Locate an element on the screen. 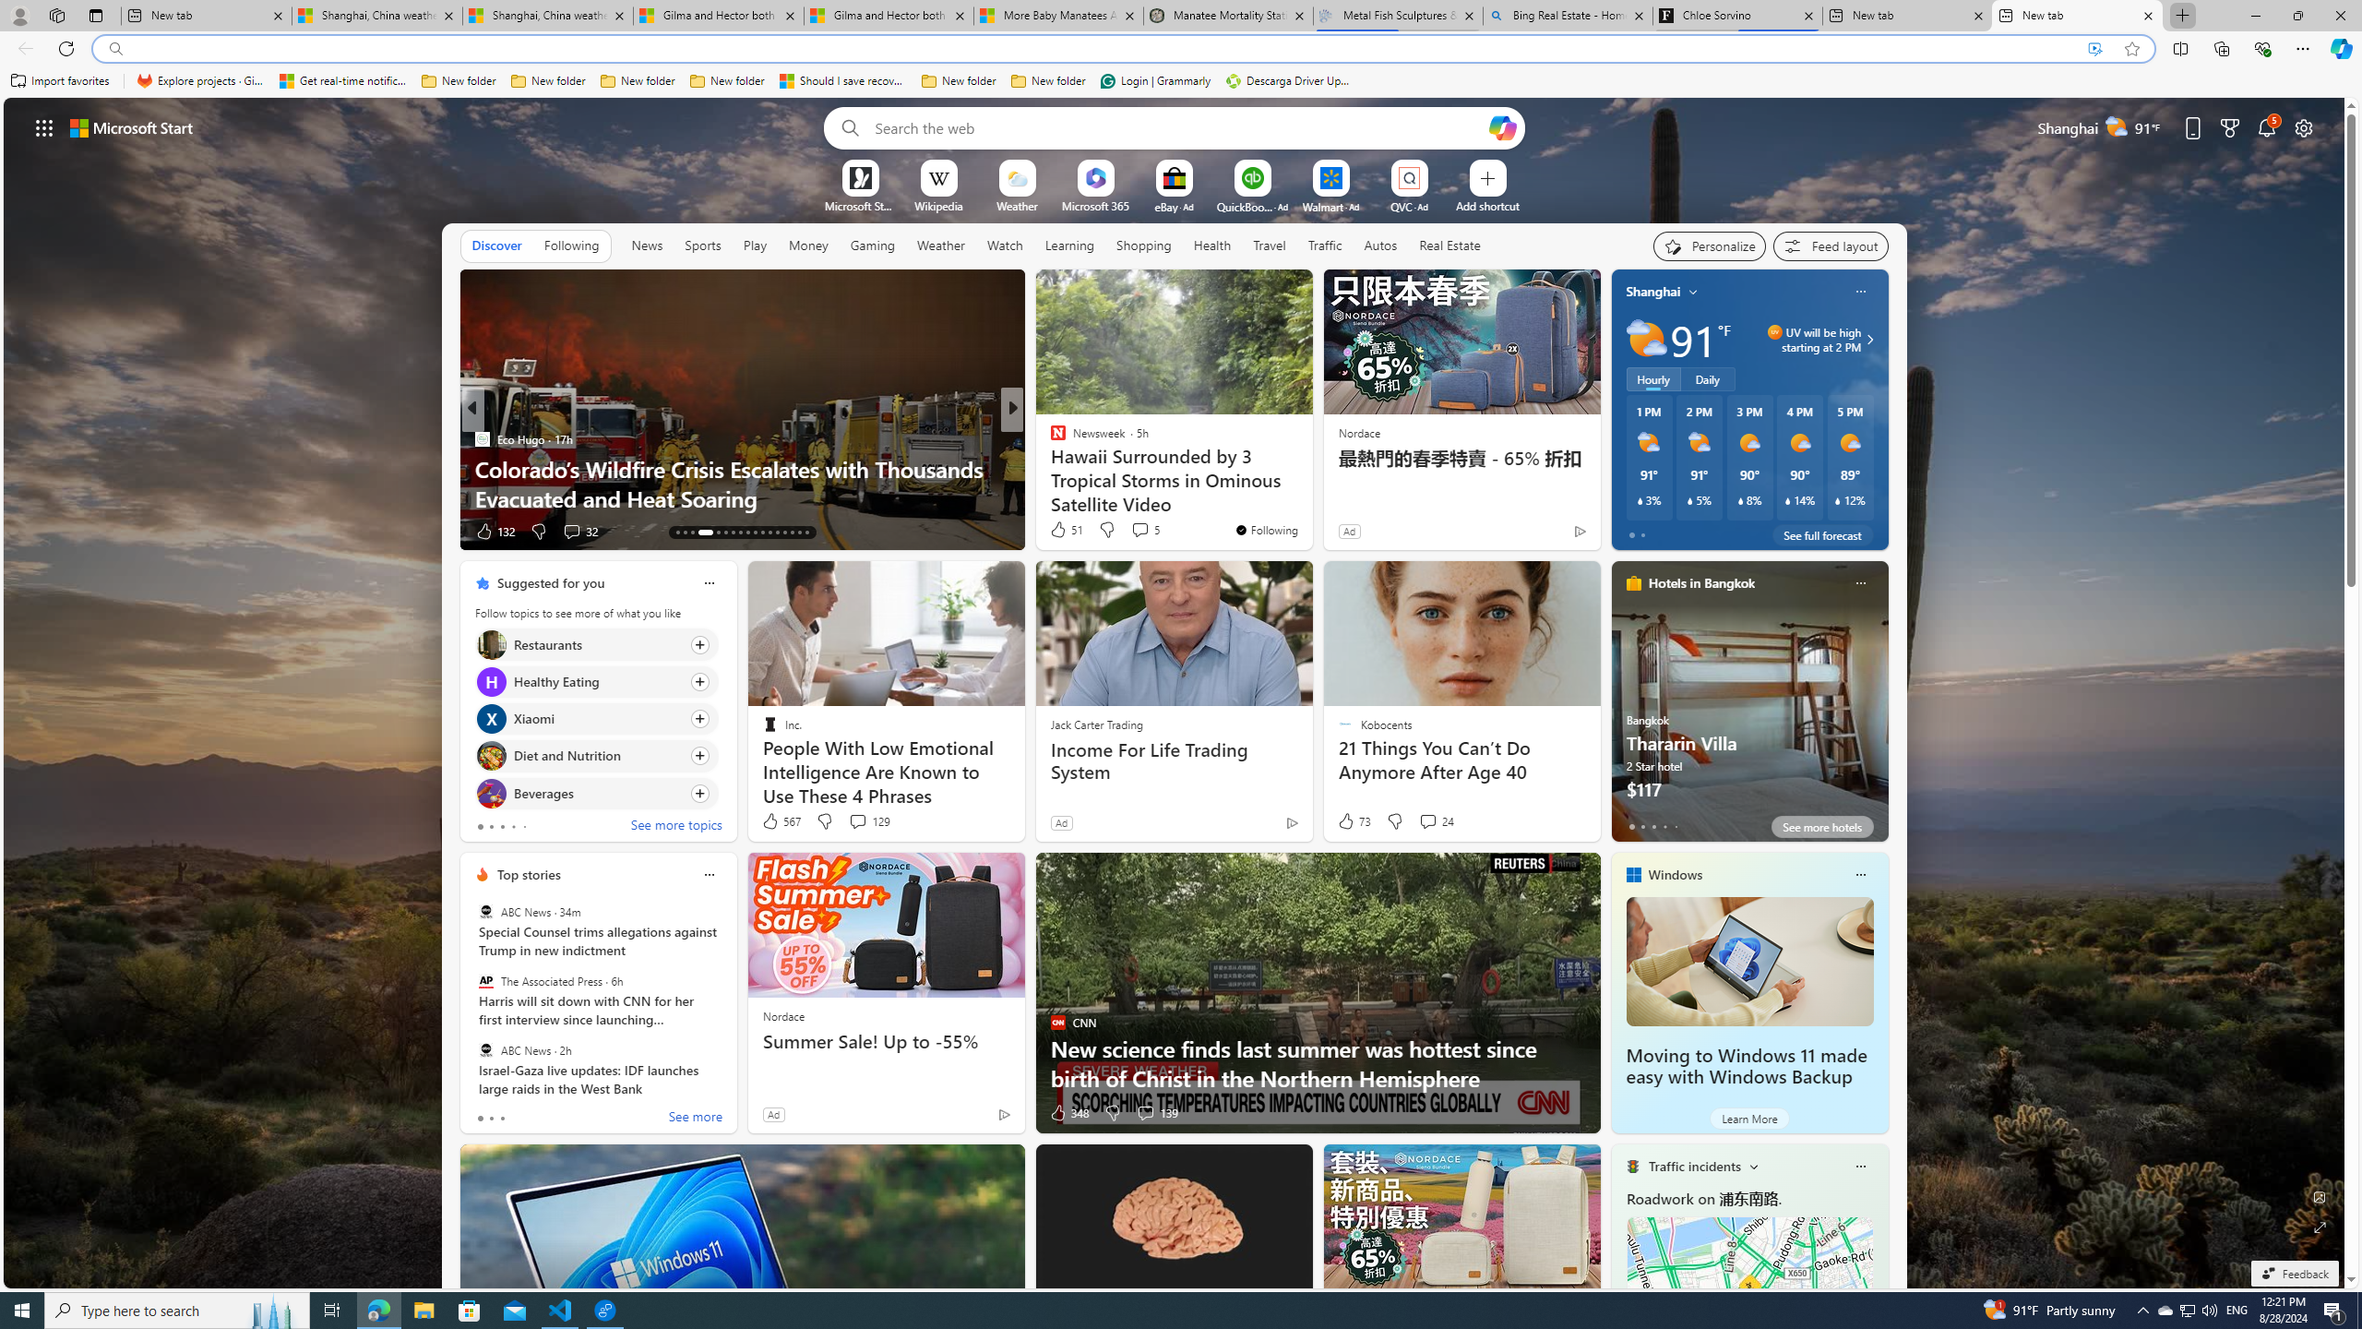  AutomationID: tab-18 is located at coordinates (685, 533).